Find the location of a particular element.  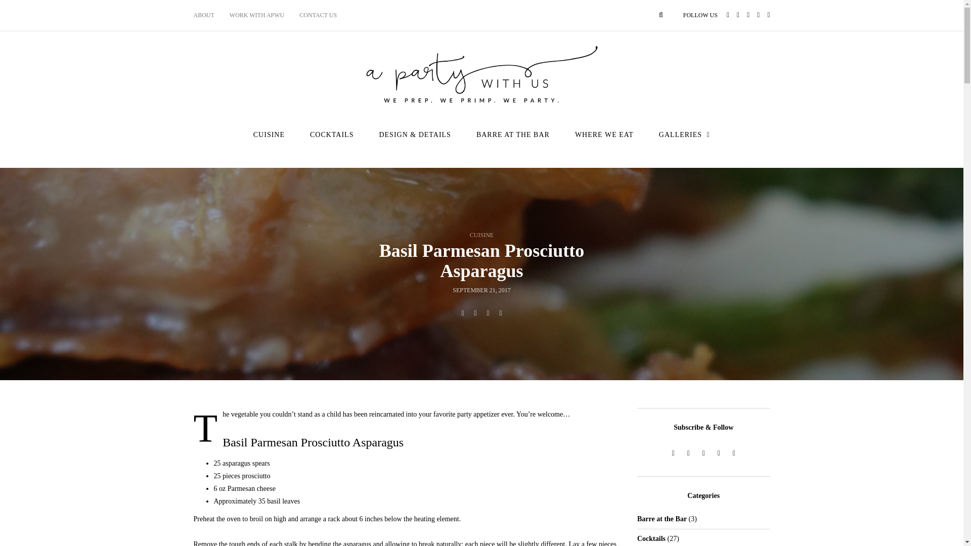

WORK WITH APWU is located at coordinates (257, 15).